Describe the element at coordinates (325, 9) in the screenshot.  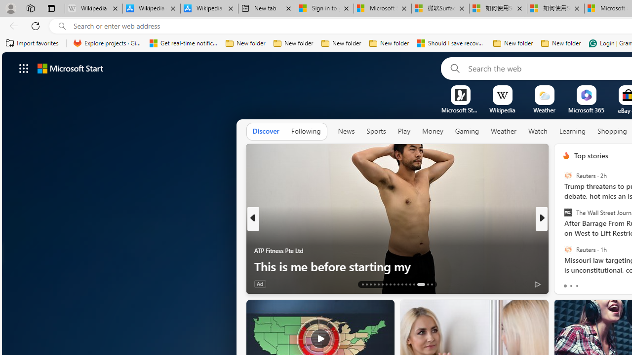
I see `Sign in to your Microsoft account` at that location.